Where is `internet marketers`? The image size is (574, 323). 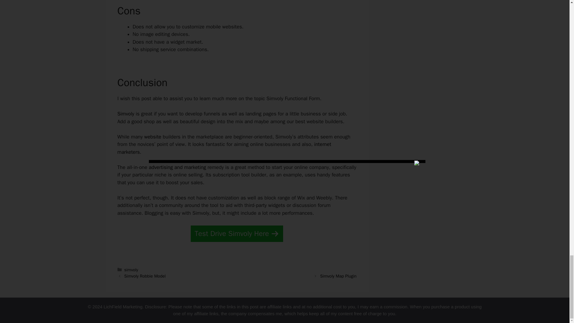 internet marketers is located at coordinates (224, 148).